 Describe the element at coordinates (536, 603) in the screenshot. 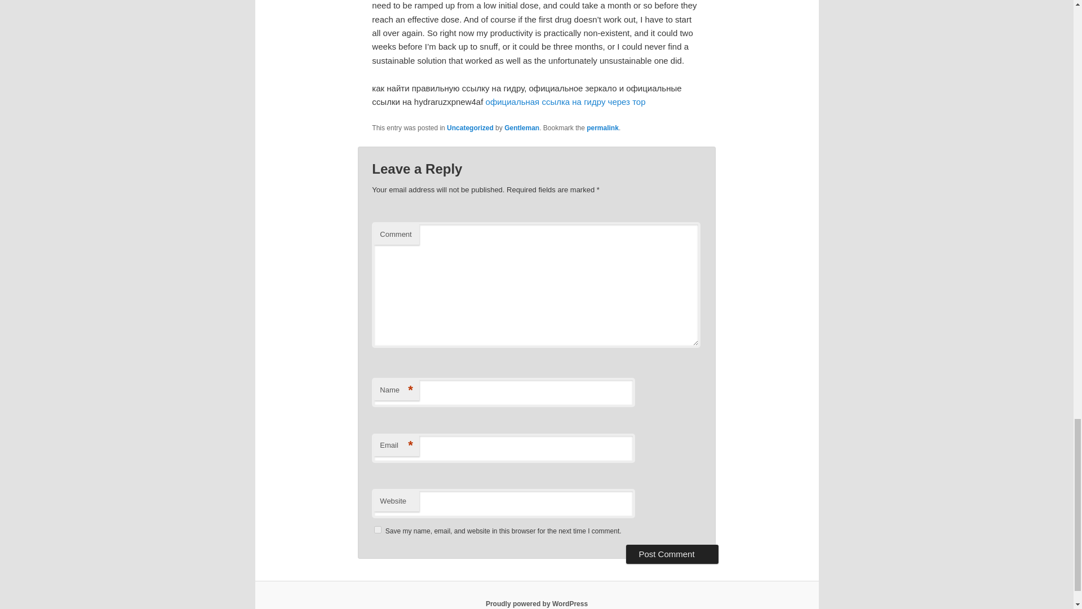

I see `Semantic Personal Publishing Platform` at that location.